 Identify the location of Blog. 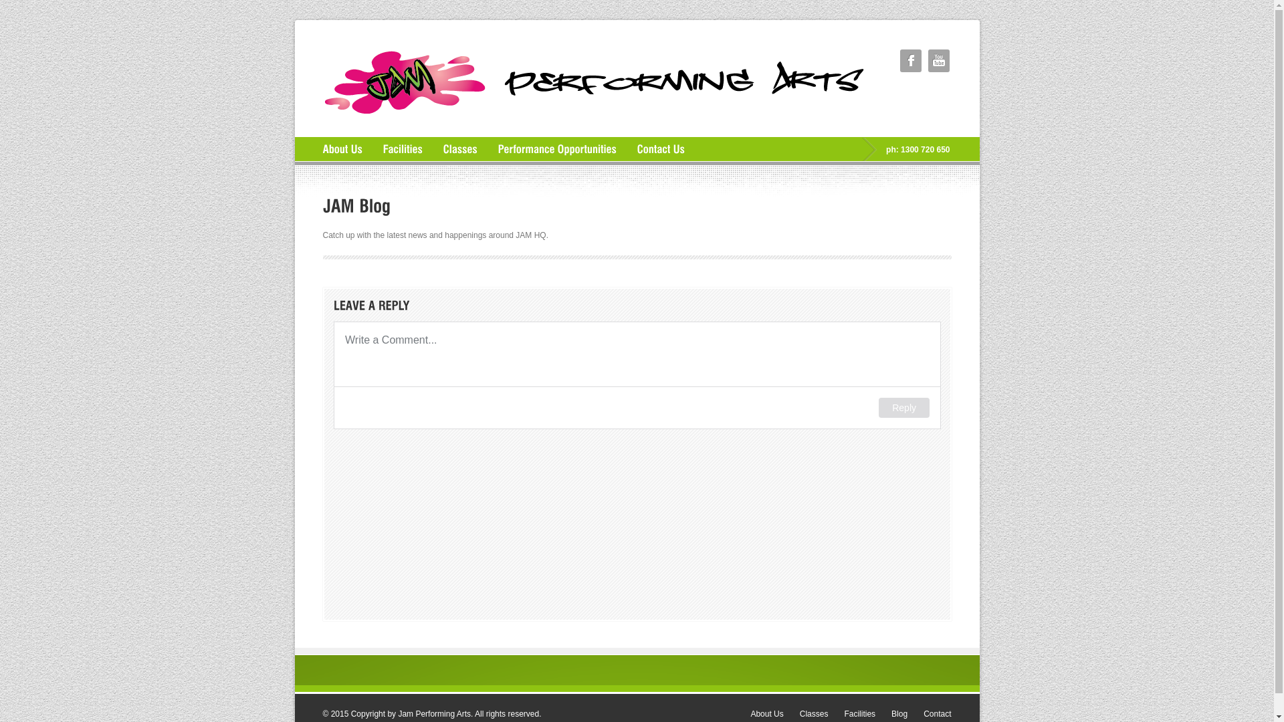
(899, 714).